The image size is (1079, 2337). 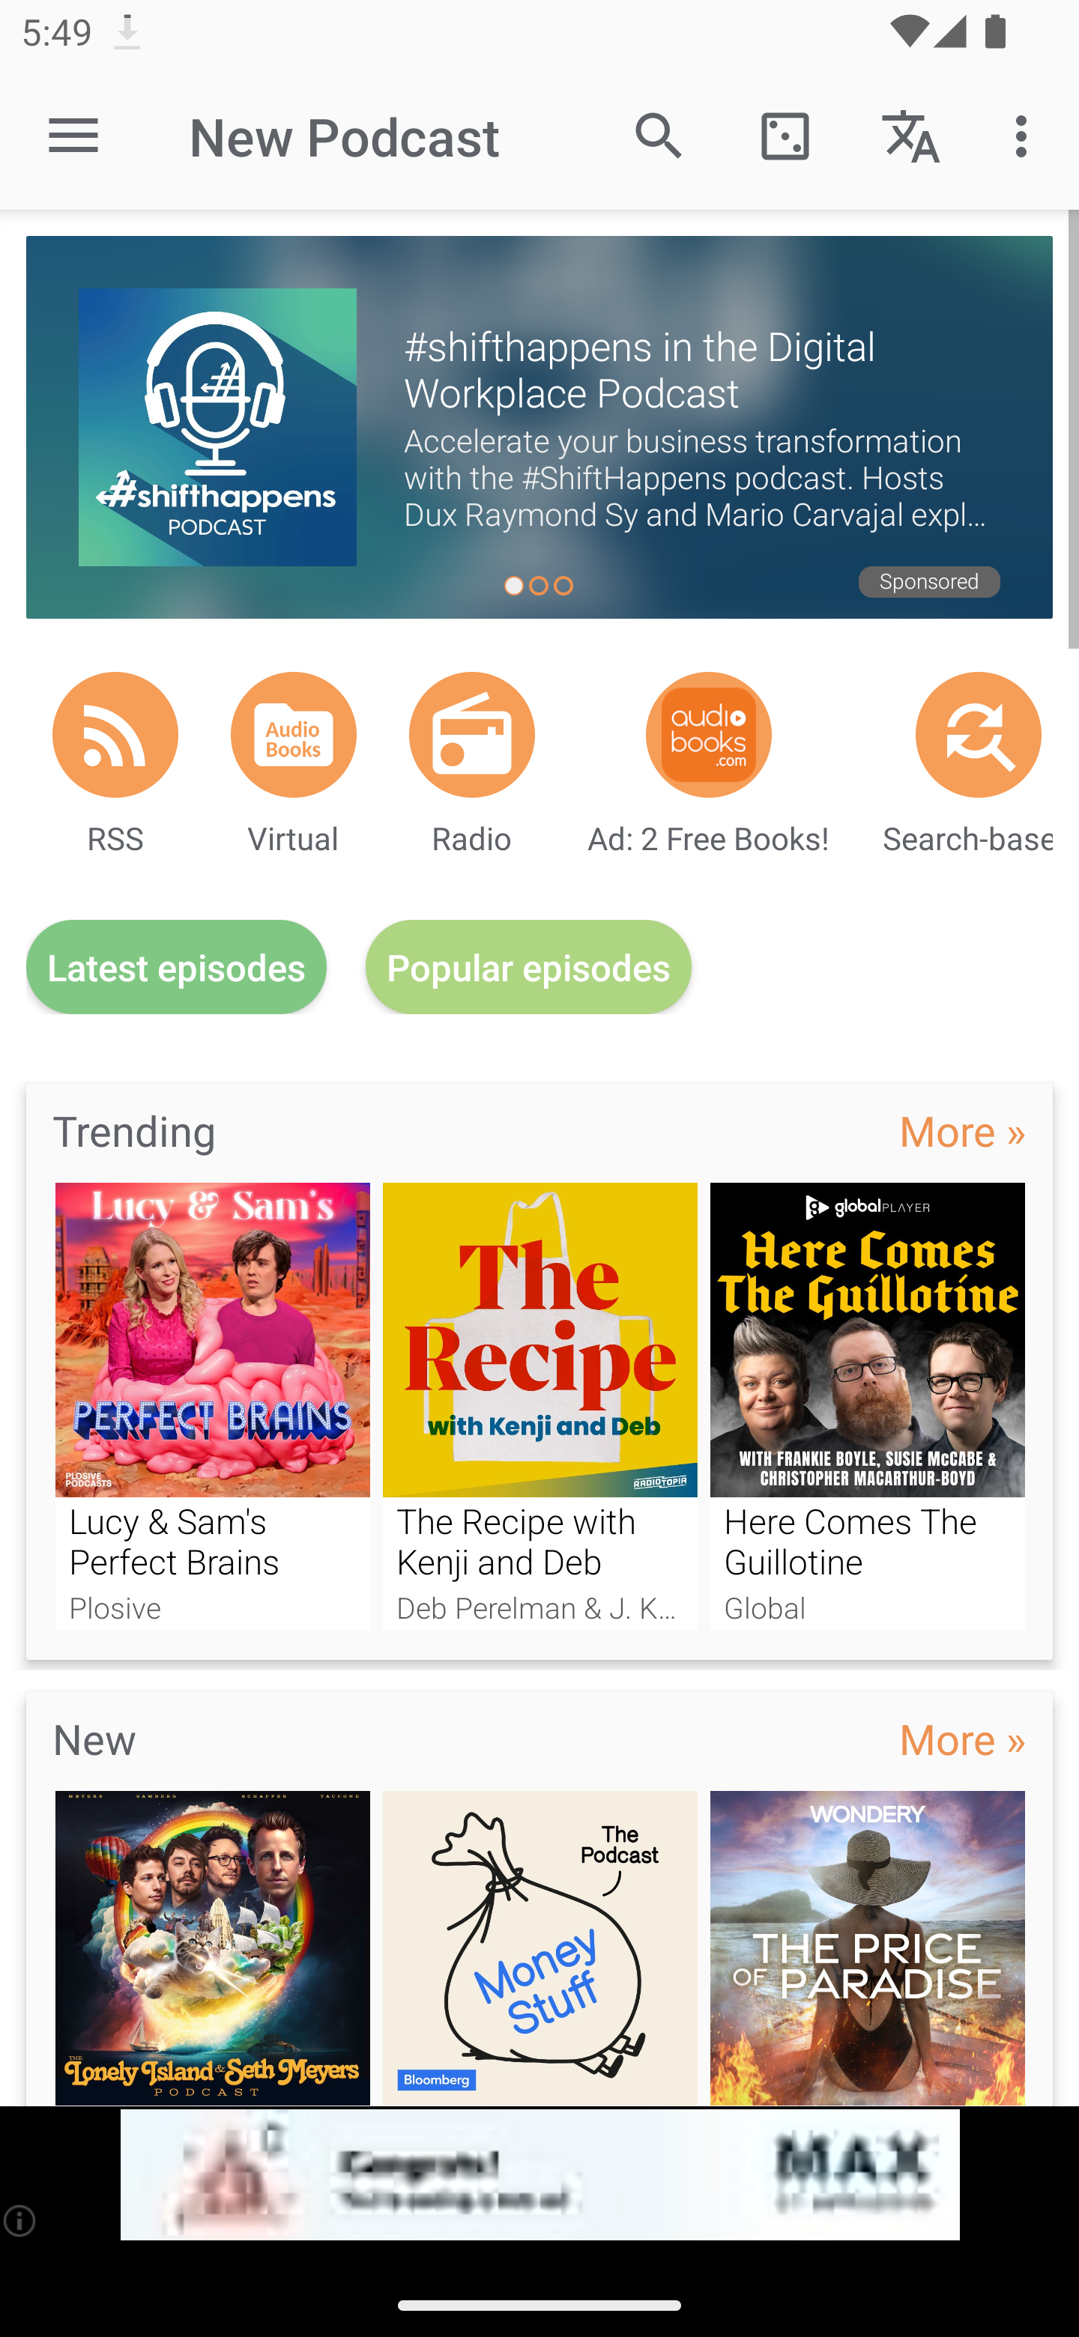 I want to click on Search-based, so click(x=979, y=734).